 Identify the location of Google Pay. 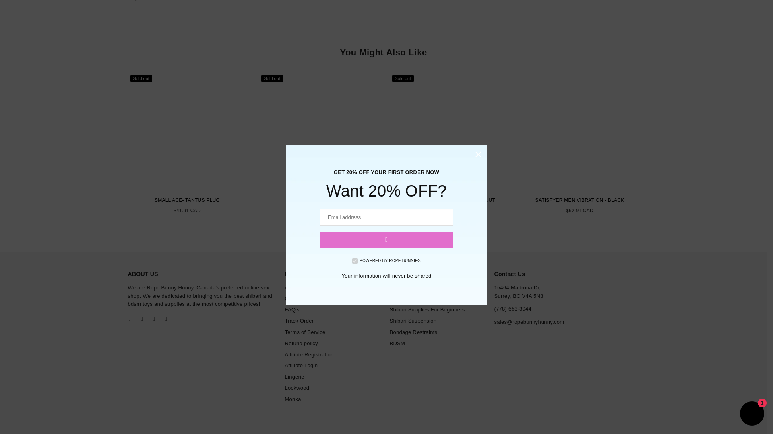
(581, 432).